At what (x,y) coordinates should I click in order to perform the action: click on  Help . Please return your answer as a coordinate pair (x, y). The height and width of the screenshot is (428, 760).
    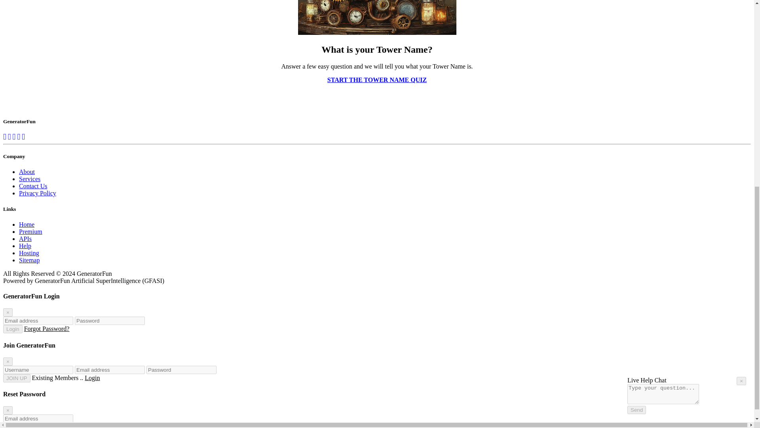
    Looking at the image, I should click on (735, 64).